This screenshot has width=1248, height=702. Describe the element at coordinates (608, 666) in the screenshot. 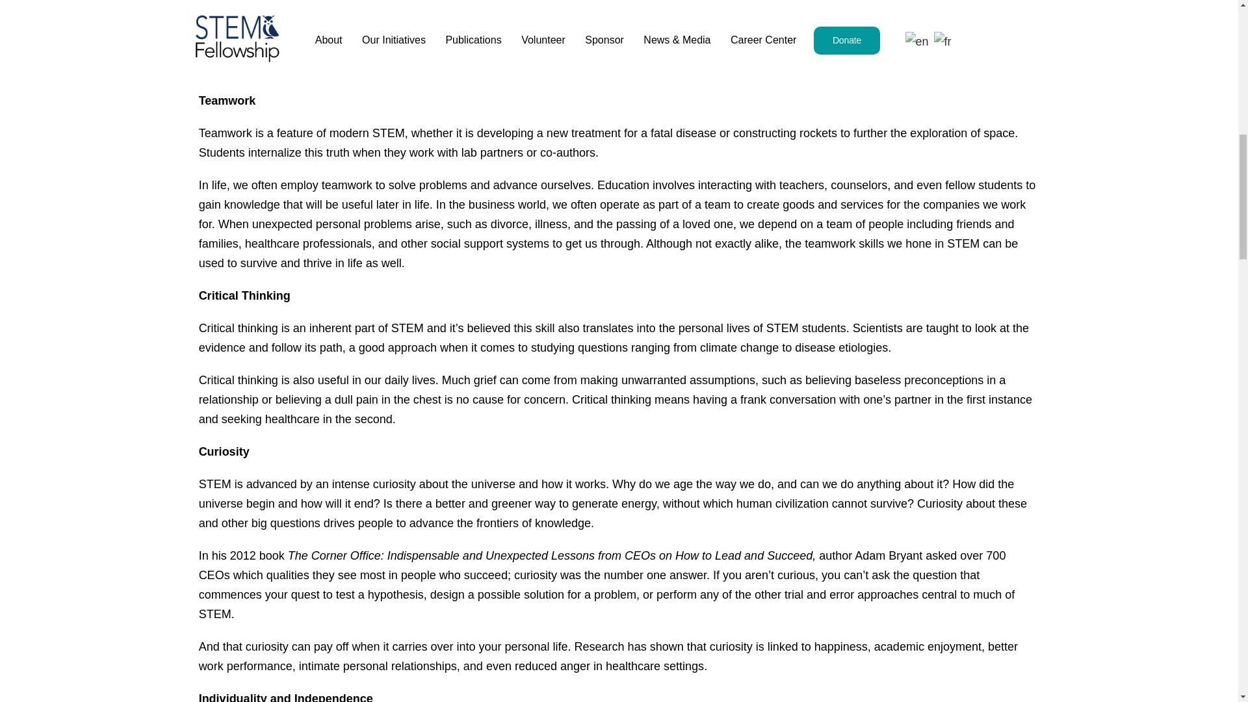

I see `reduced anger in healthcare settings` at that location.